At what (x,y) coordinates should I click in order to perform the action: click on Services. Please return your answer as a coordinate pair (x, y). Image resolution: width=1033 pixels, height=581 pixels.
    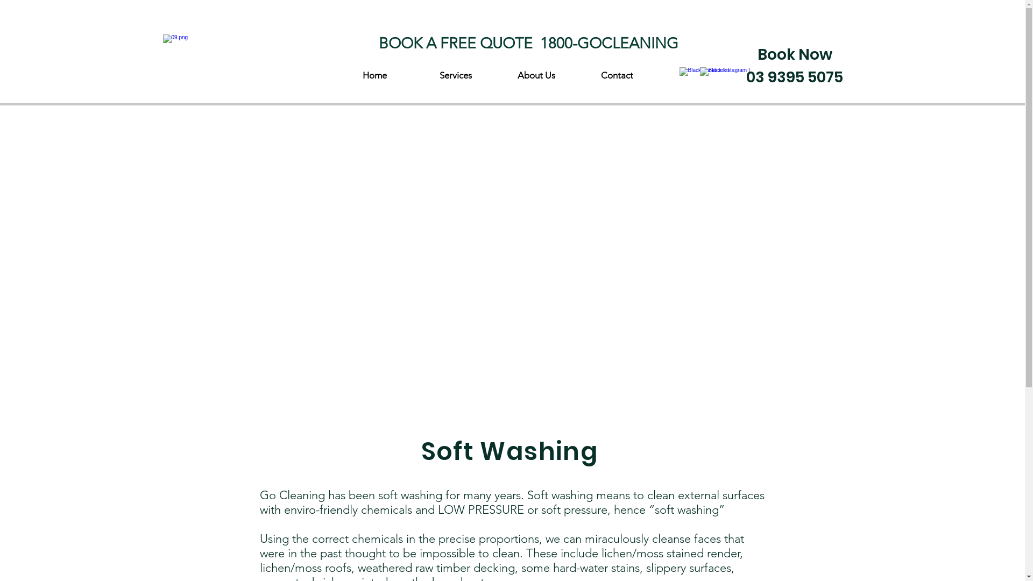
    Looking at the image, I should click on (456, 75).